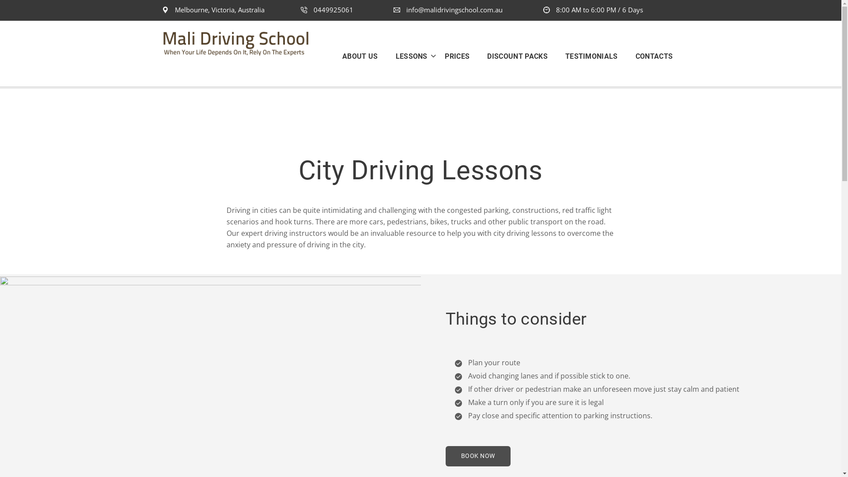  Describe the element at coordinates (448, 10) in the screenshot. I see `info@malidrivingschool.com.au` at that location.